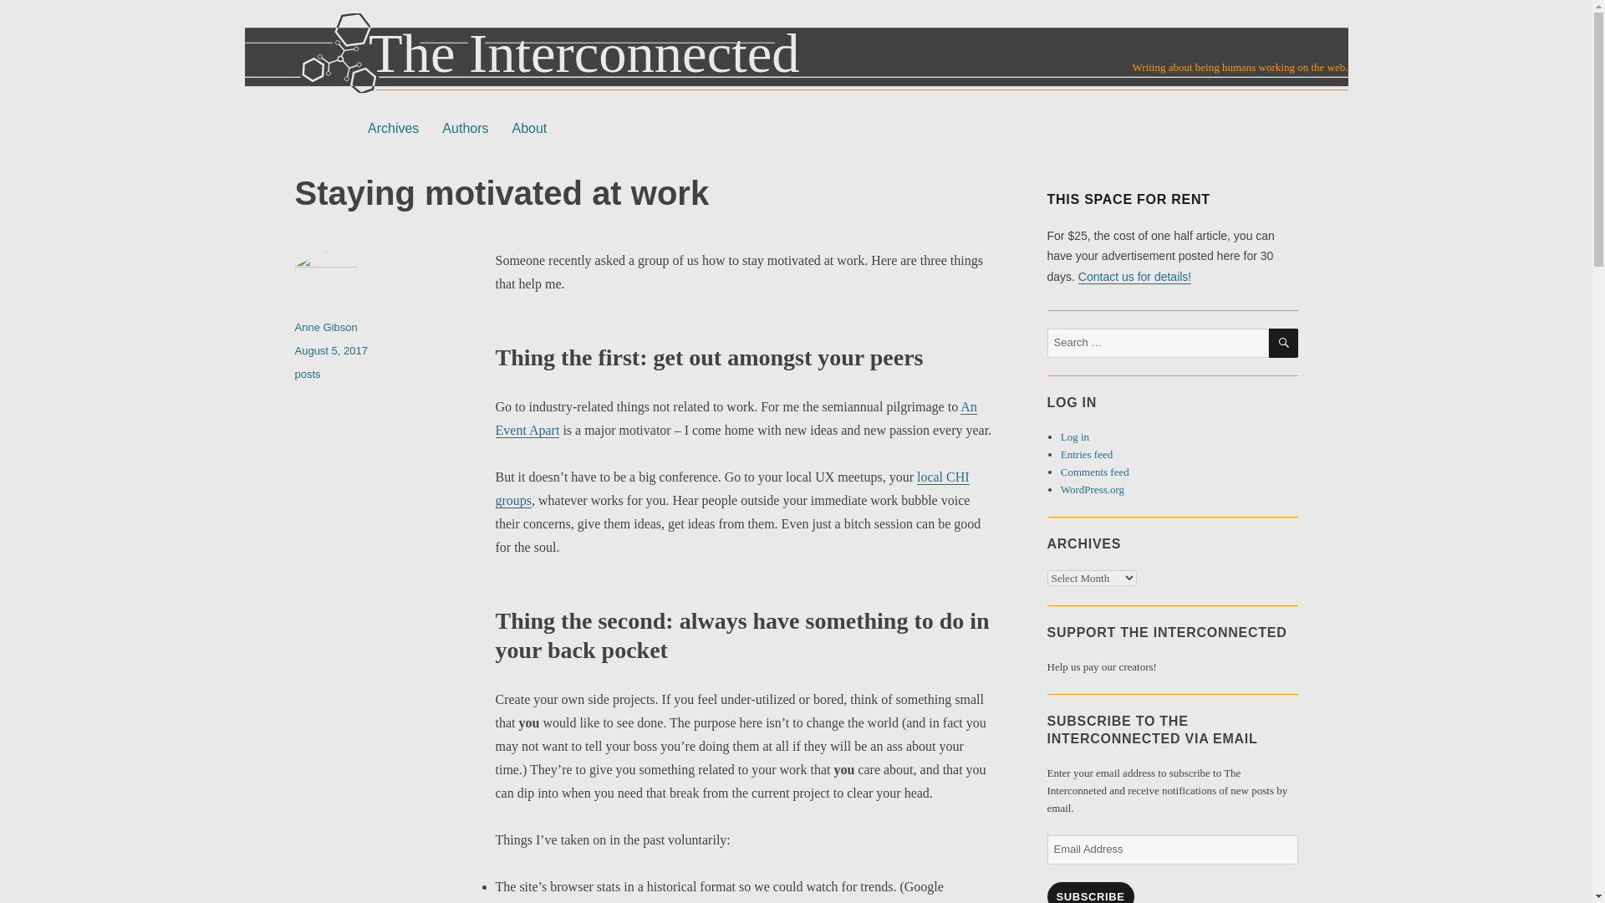 The width and height of the screenshot is (1605, 903). I want to click on Comments feed, so click(1095, 472).